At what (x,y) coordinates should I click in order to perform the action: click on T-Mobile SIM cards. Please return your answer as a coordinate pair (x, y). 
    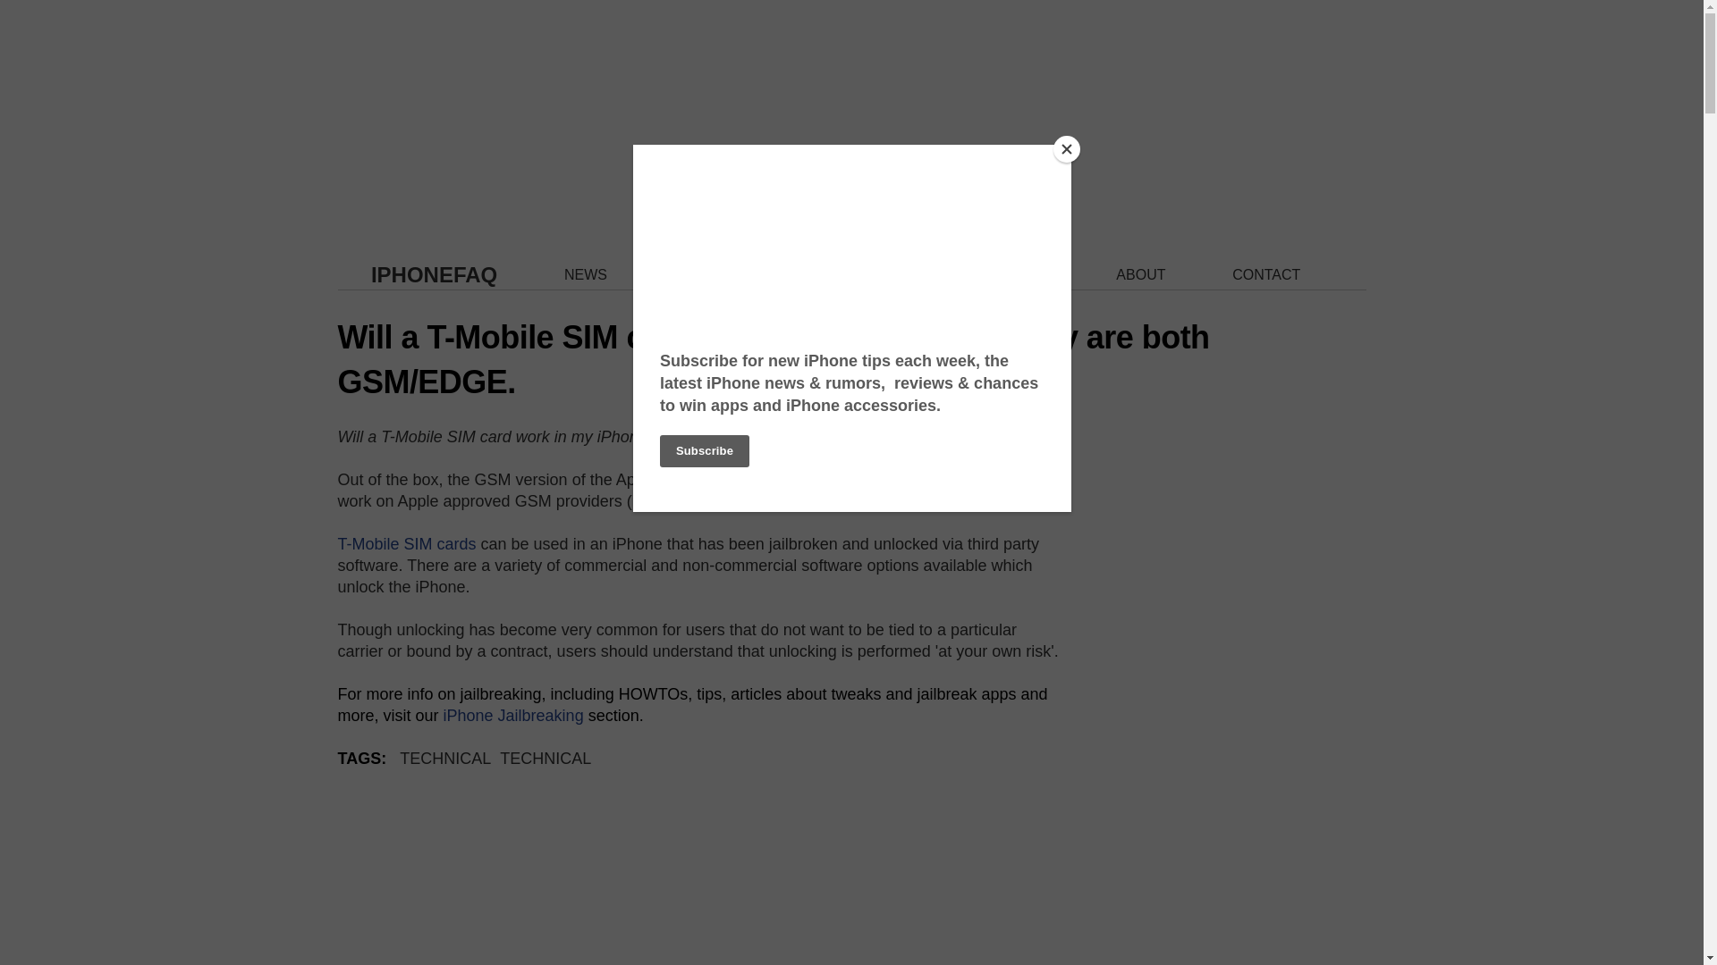
    Looking at the image, I should click on (408, 543).